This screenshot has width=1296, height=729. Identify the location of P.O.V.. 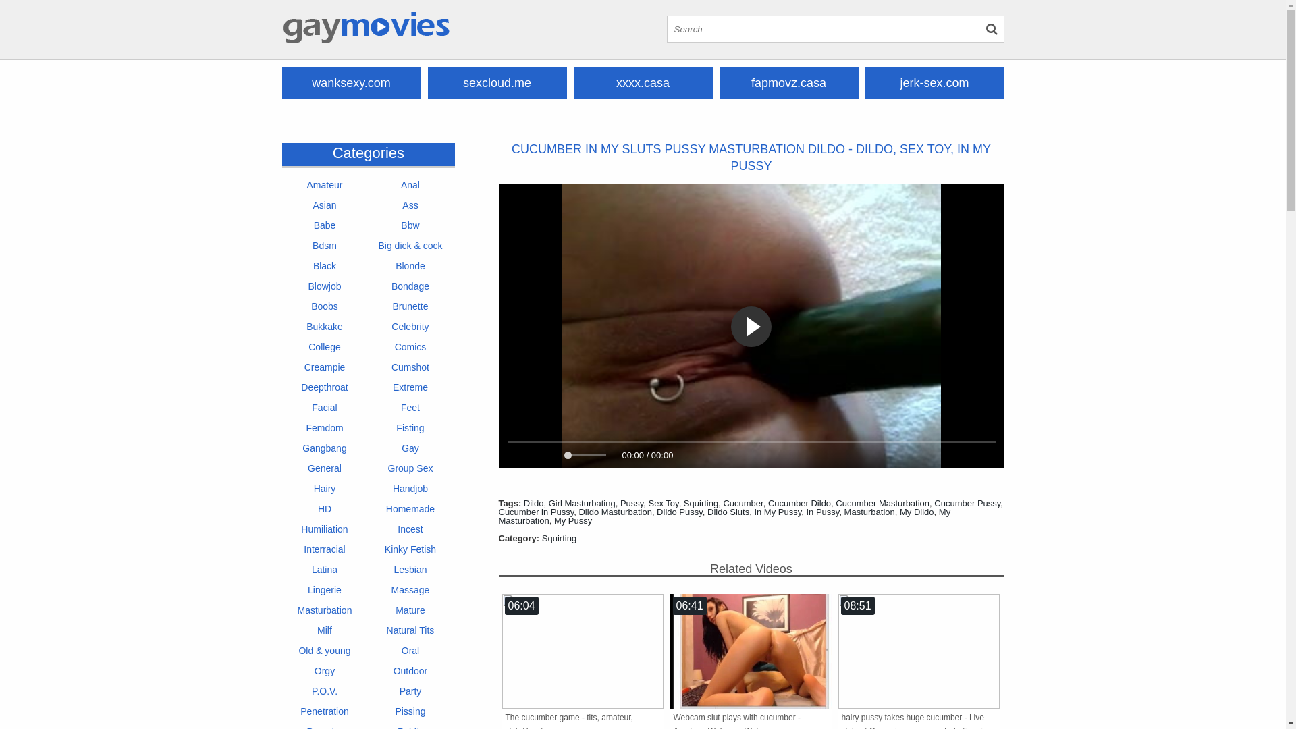
(324, 691).